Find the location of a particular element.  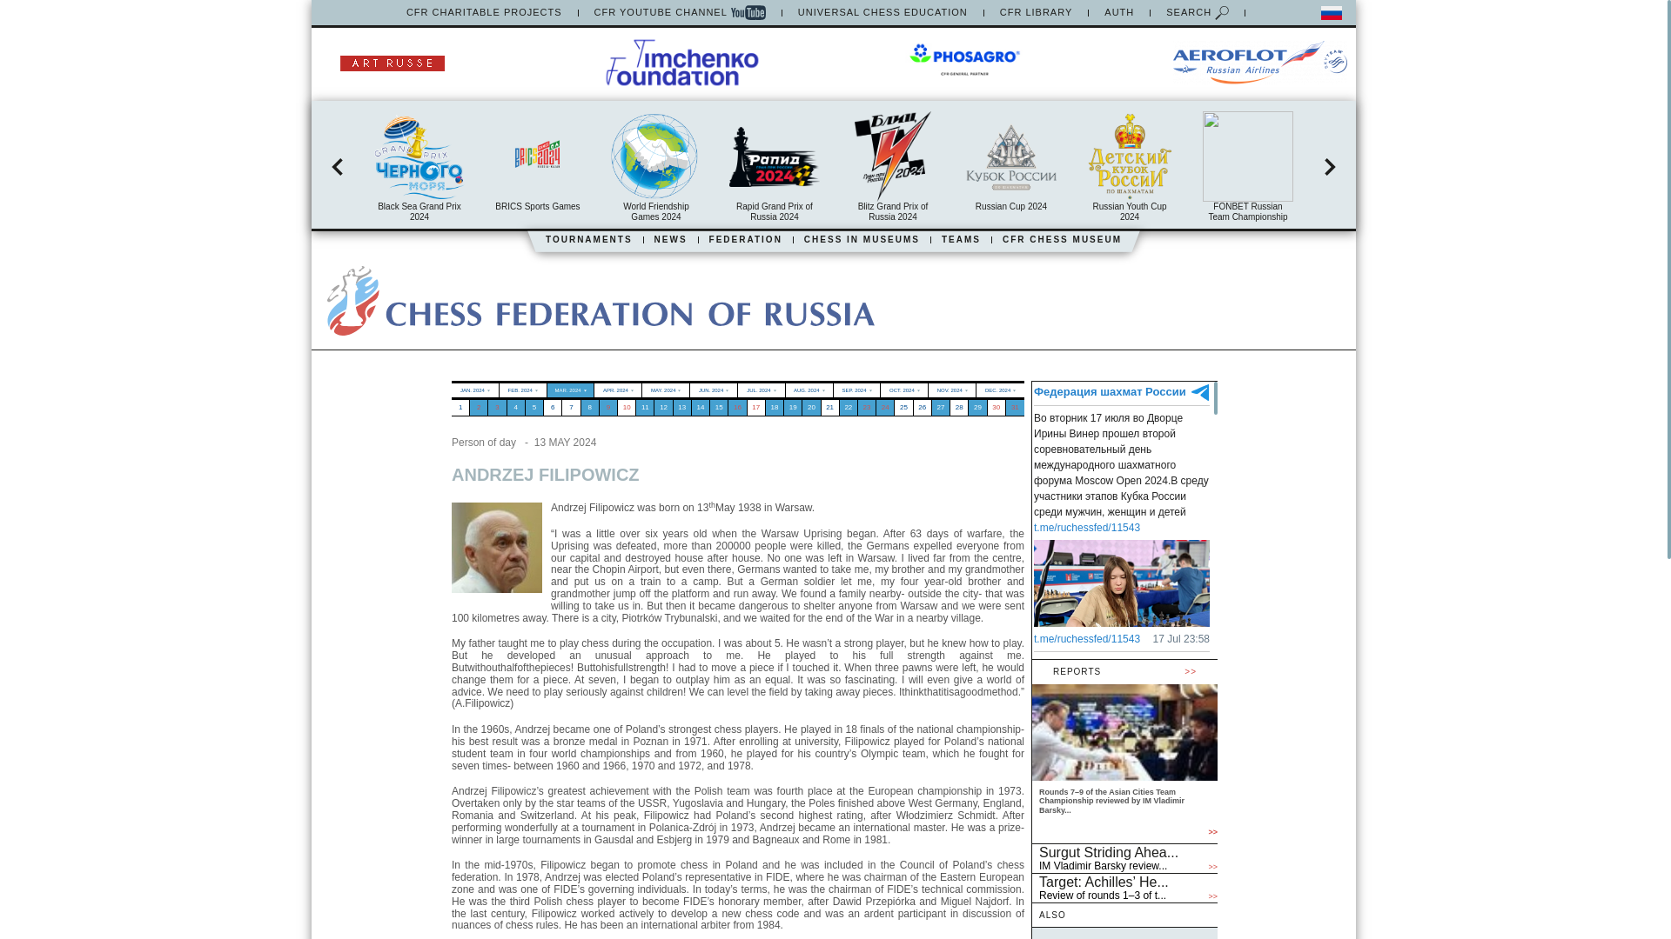

CFR LIBRARY is located at coordinates (1036, 12).